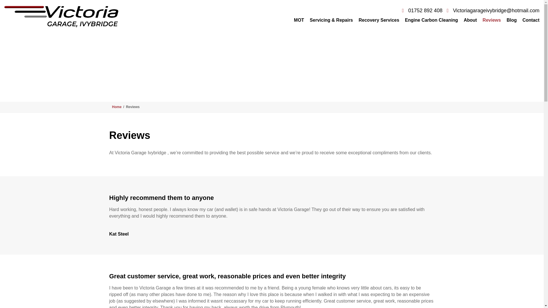 This screenshot has height=308, width=548. I want to click on Recovery Services, so click(379, 20).